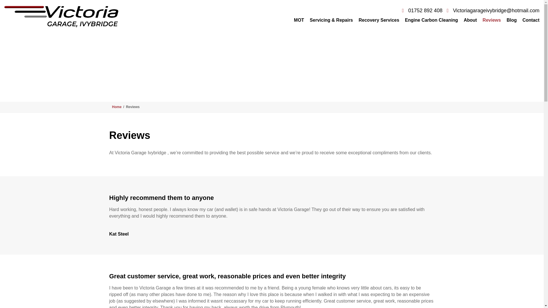 This screenshot has height=308, width=548. I want to click on Recovery Services, so click(379, 20).